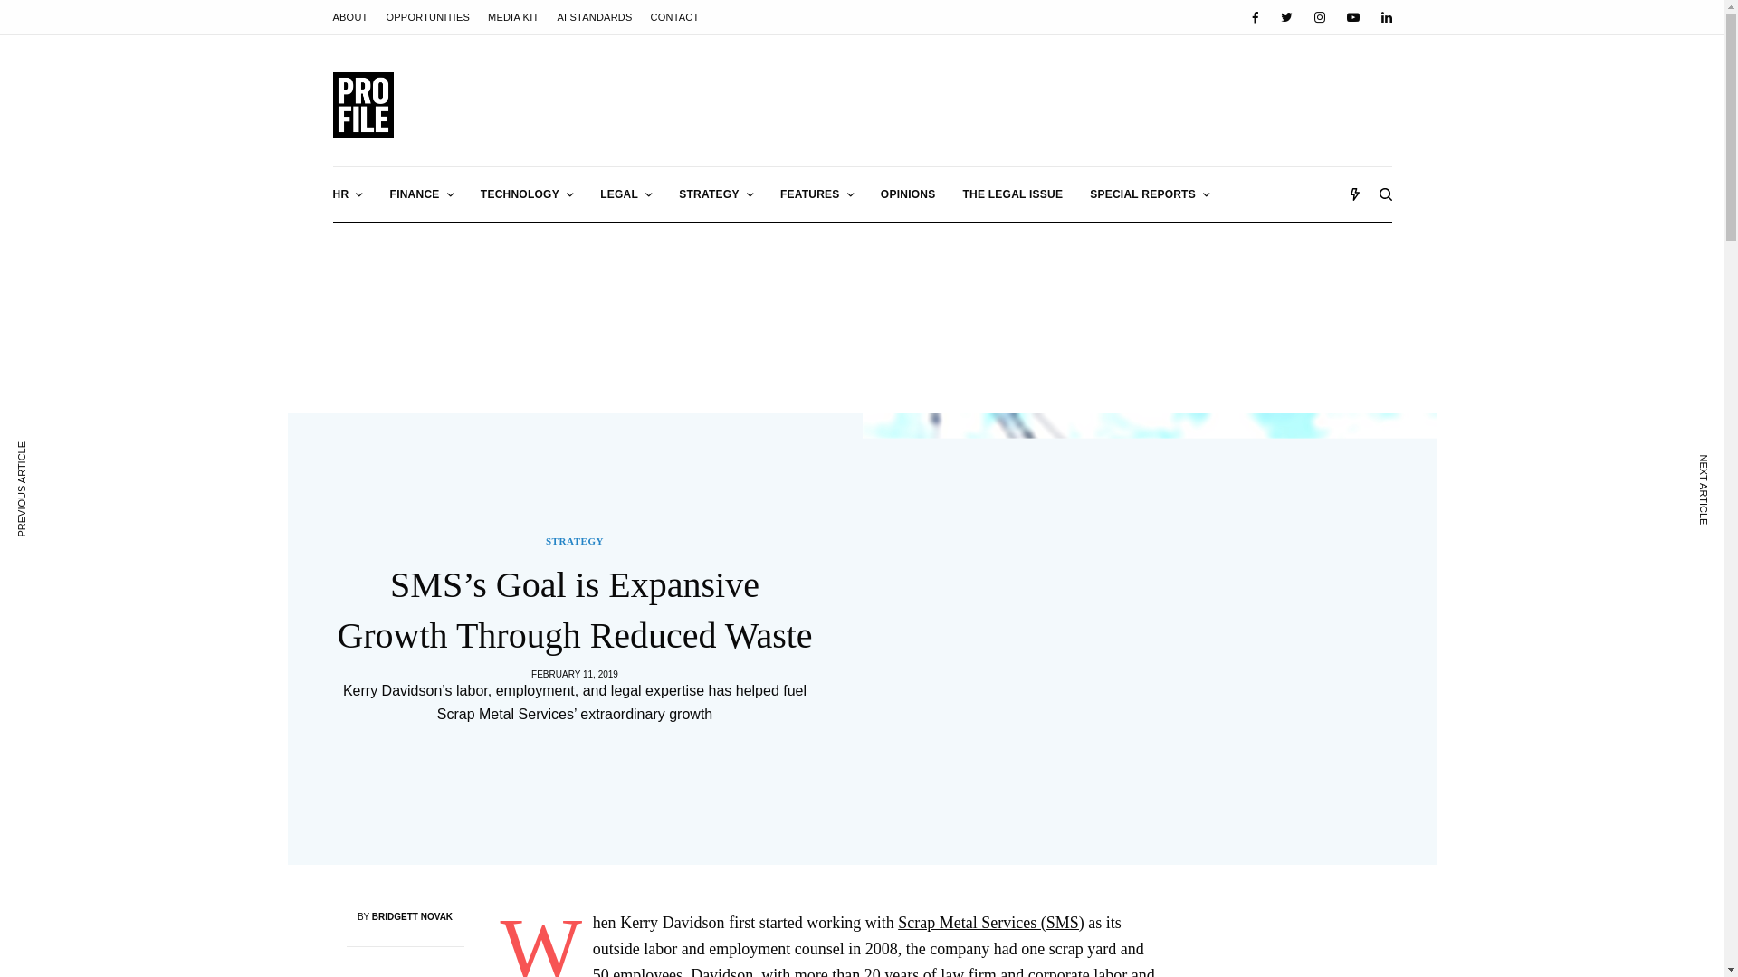  Describe the element at coordinates (427, 16) in the screenshot. I see `OPPORTUNITIES` at that location.